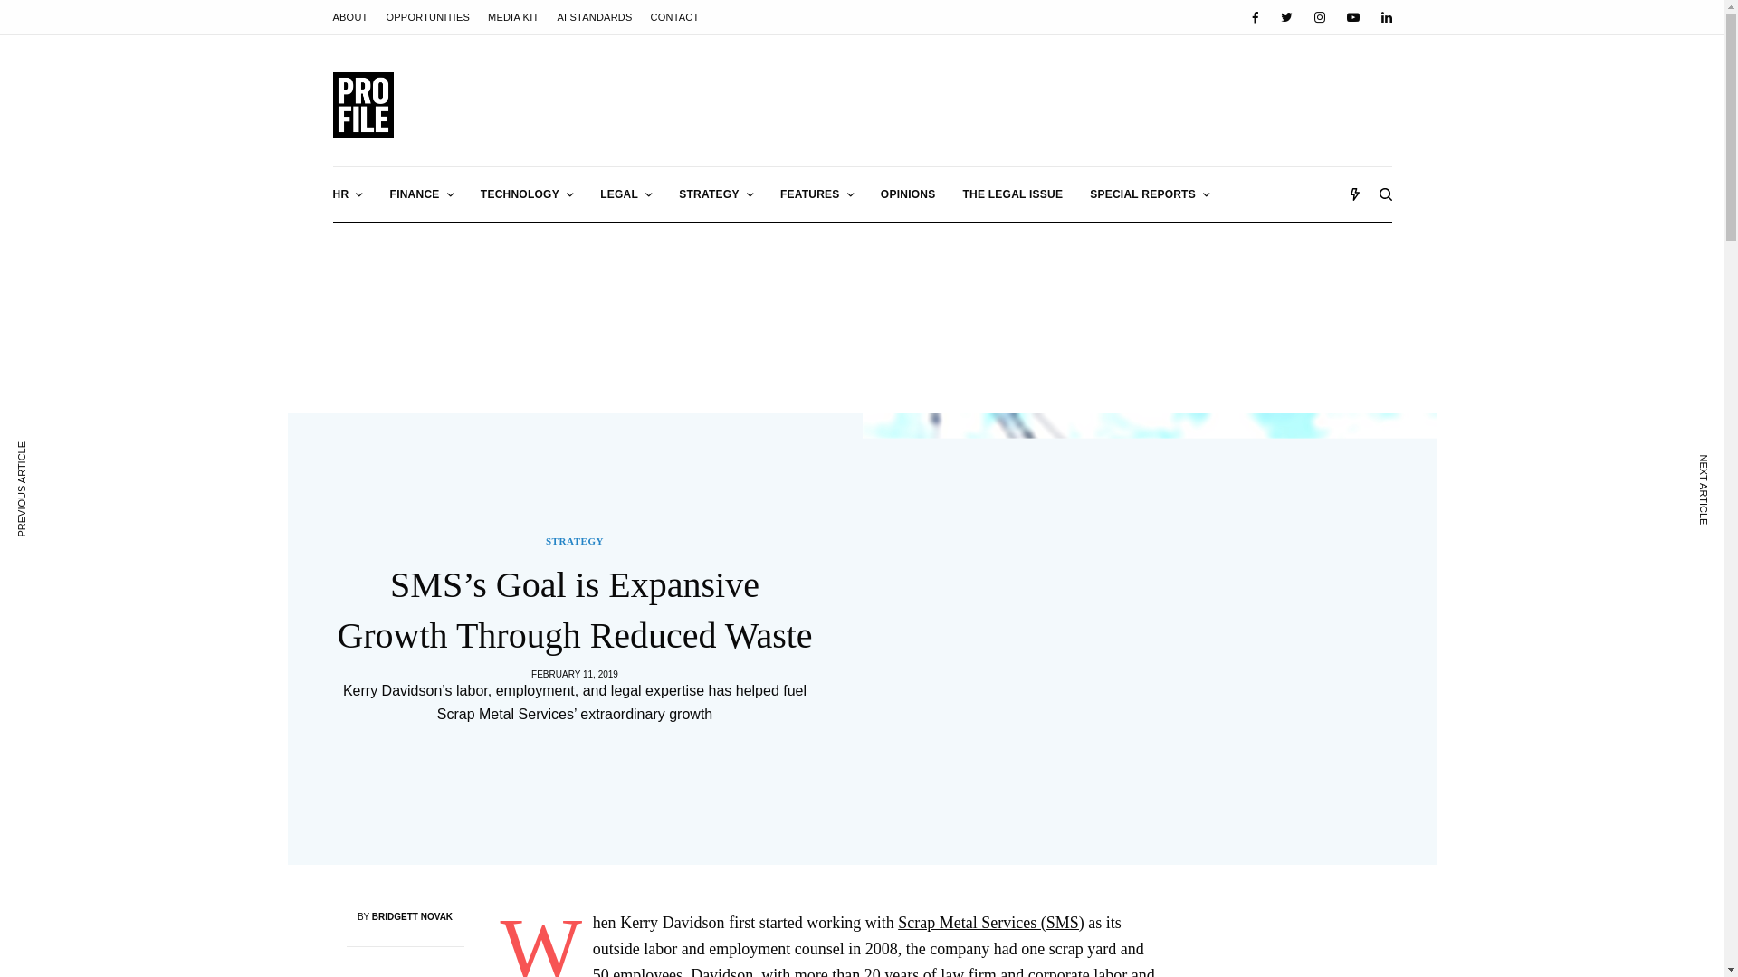  Describe the element at coordinates (427, 16) in the screenshot. I see `OPPORTUNITIES` at that location.